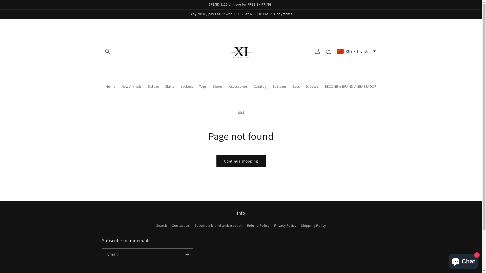  What do you see at coordinates (313, 225) in the screenshot?
I see `Shipping Policy` at bounding box center [313, 225].